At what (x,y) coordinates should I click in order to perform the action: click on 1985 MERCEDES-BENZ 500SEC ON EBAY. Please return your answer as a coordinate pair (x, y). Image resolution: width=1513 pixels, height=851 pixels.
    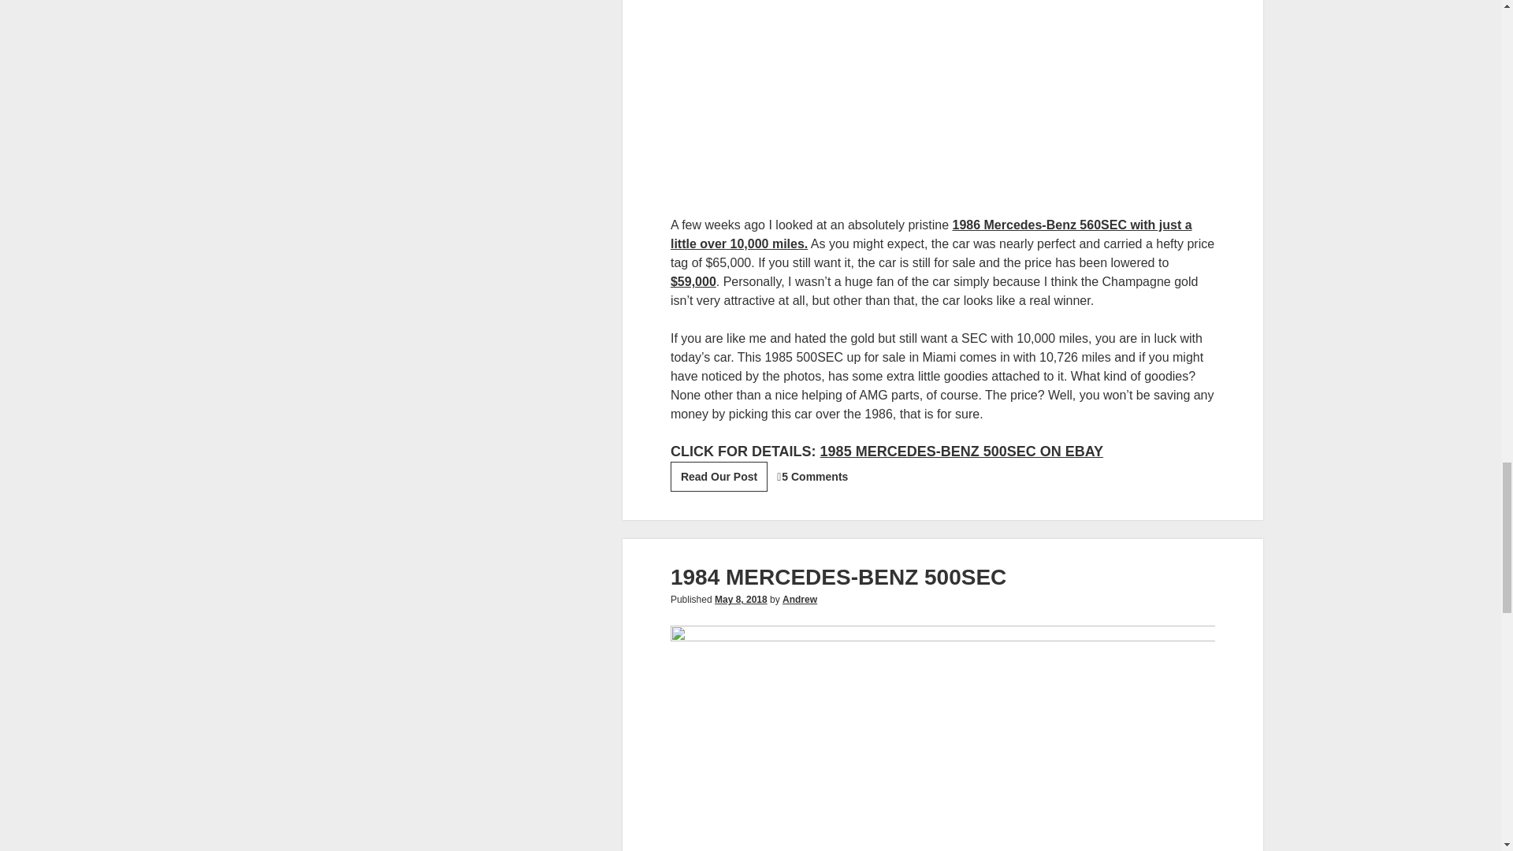
    Looking at the image, I should click on (815, 477).